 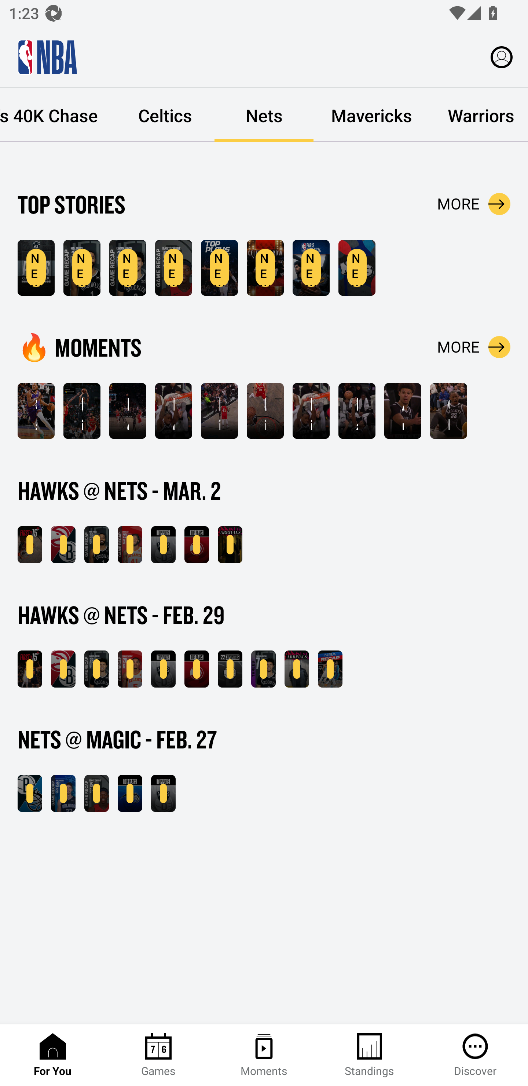 I want to click on NEW BKN's Top Plays from ATL vs. BKN, so click(x=163, y=669).